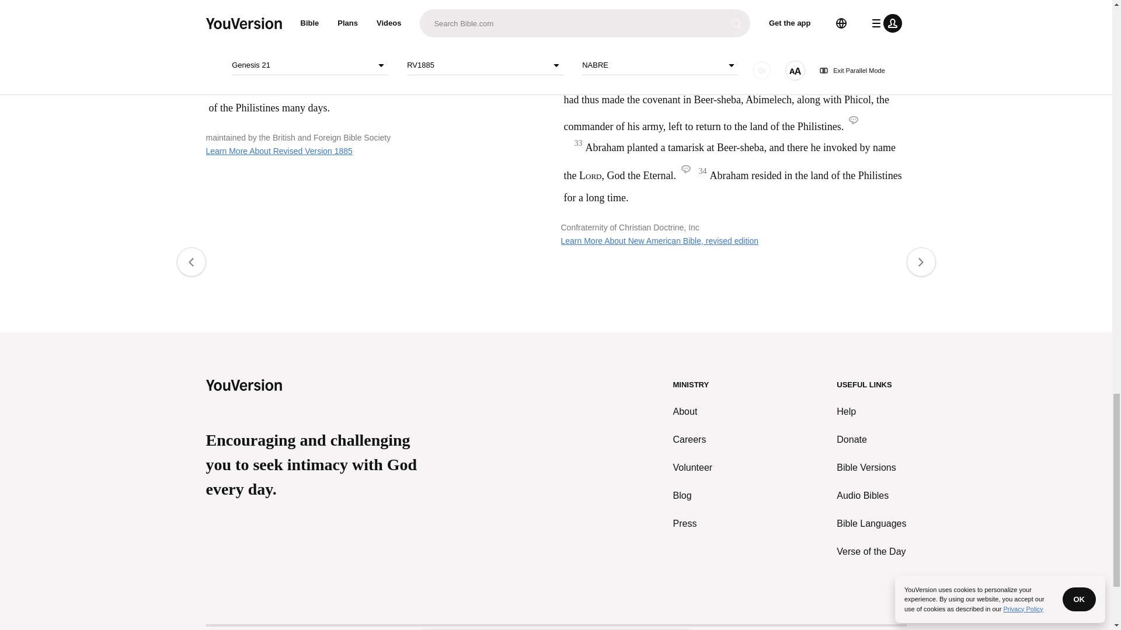  What do you see at coordinates (278, 150) in the screenshot?
I see `Learn More About Revised Version 1885` at bounding box center [278, 150].